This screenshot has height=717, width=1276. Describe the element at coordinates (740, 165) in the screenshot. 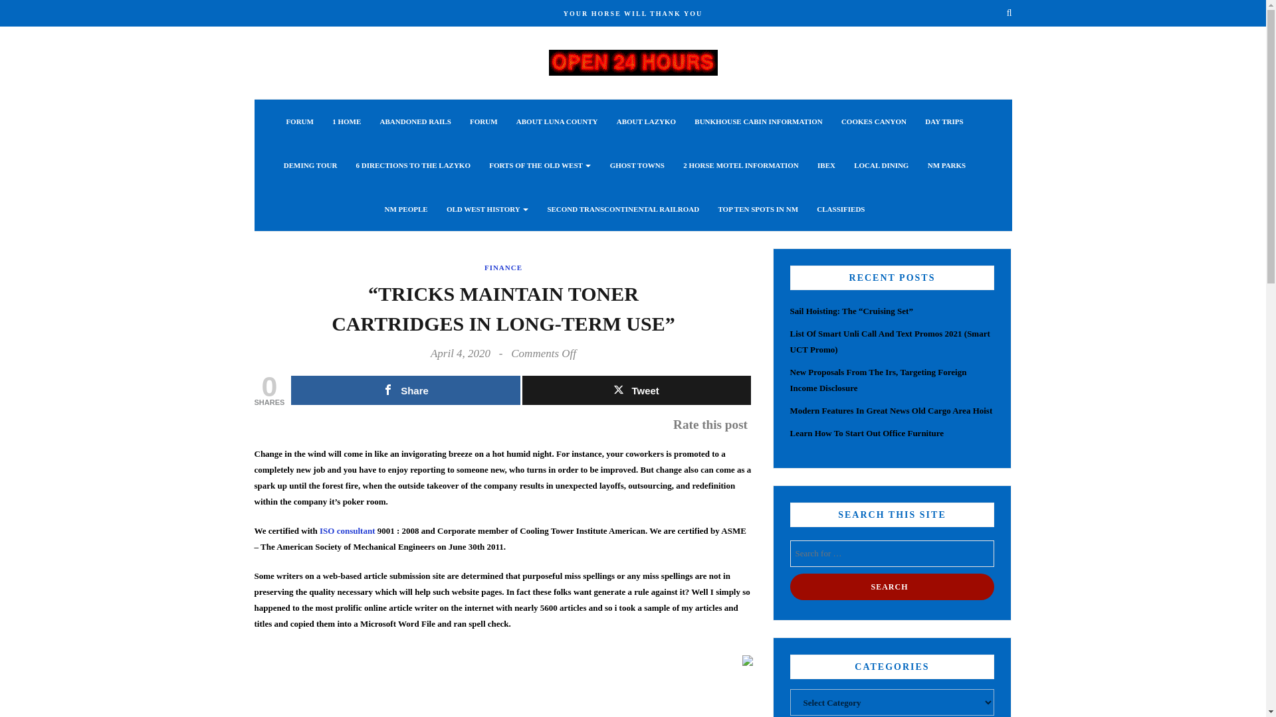

I see `2 HORSE MOTEL INFORMATION` at that location.